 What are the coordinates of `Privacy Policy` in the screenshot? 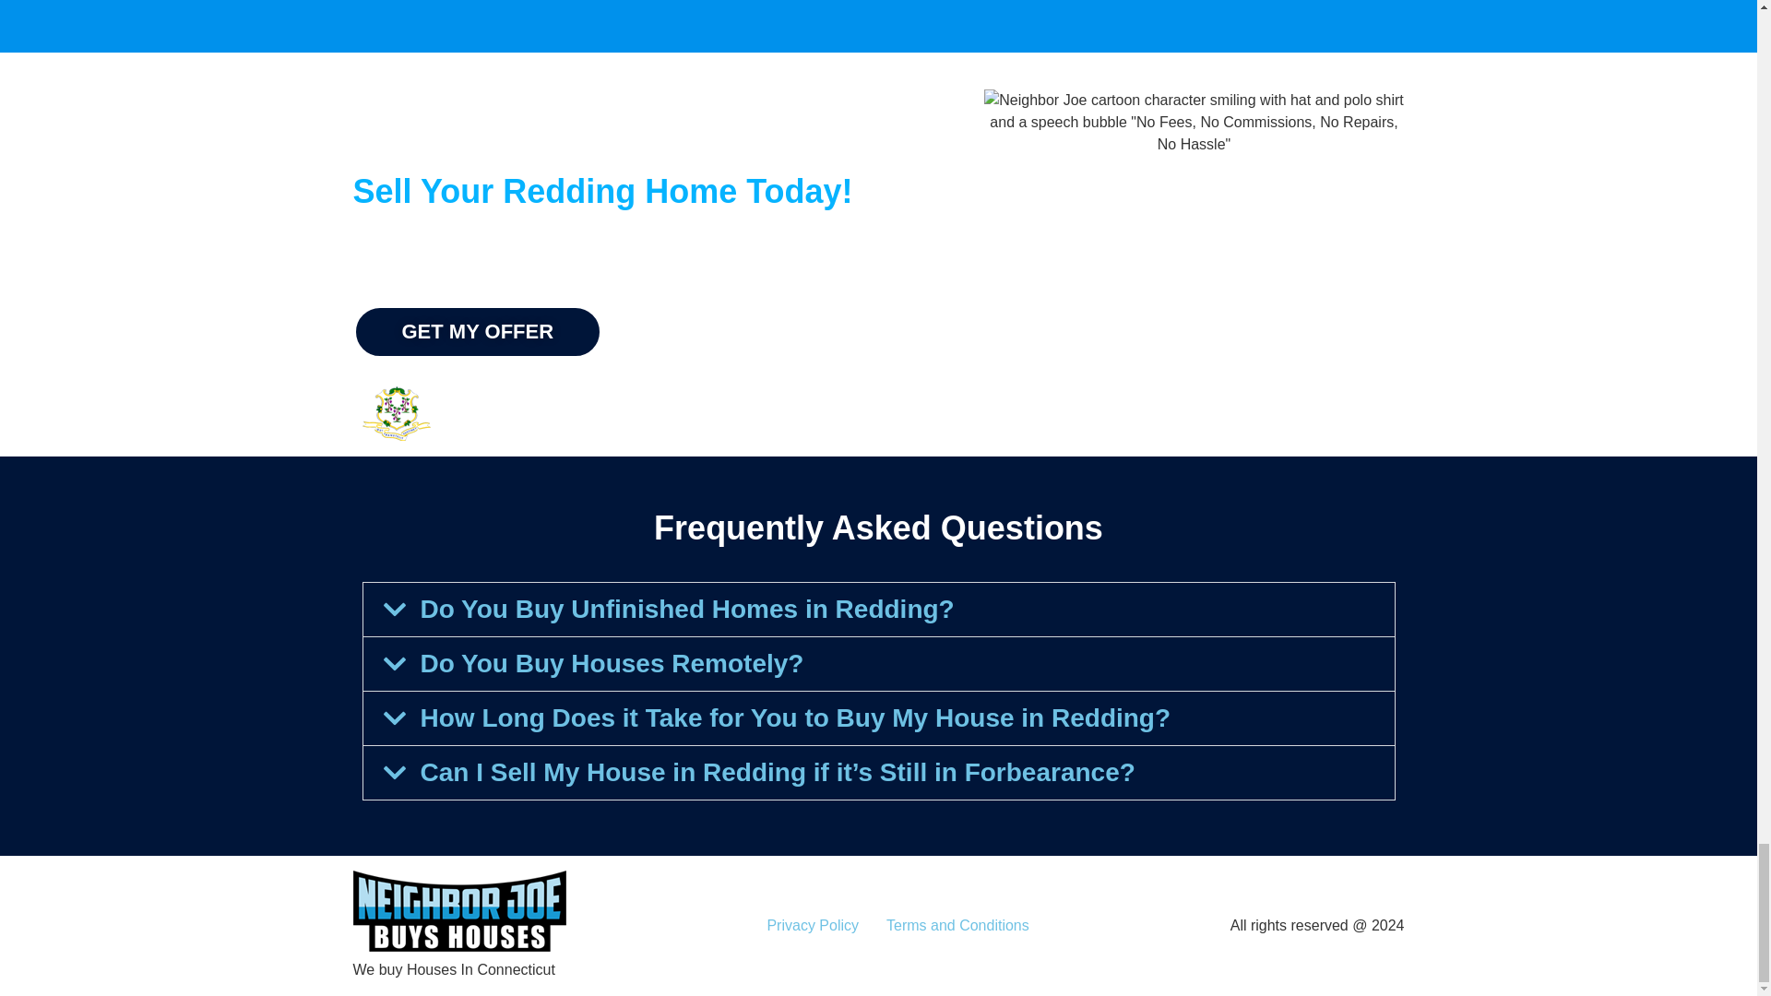 It's located at (813, 926).